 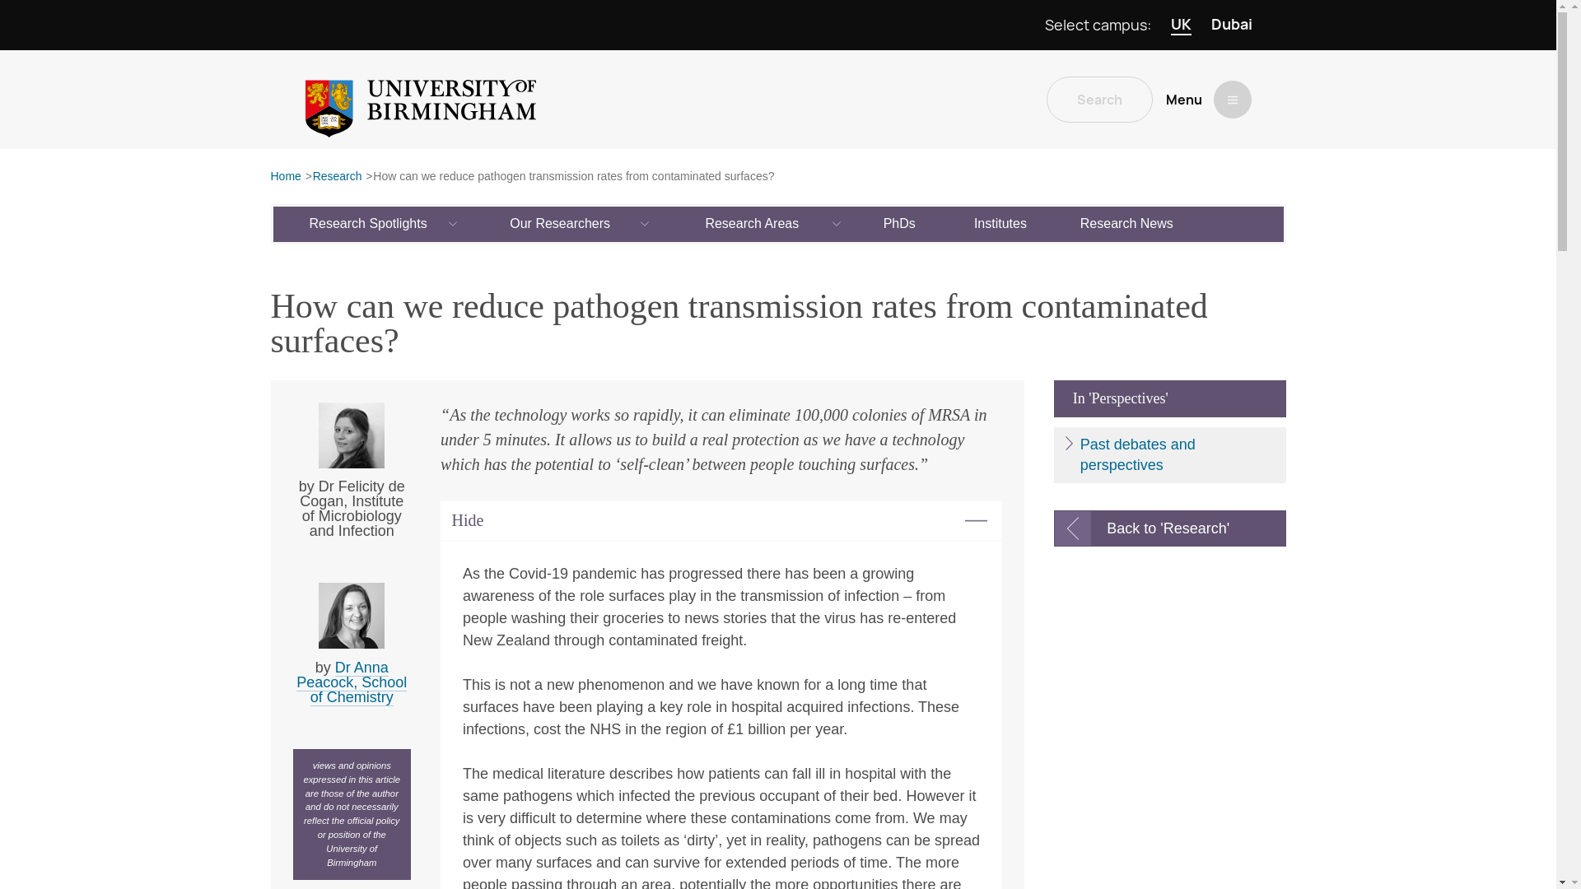 I want to click on Home, so click(x=285, y=177).